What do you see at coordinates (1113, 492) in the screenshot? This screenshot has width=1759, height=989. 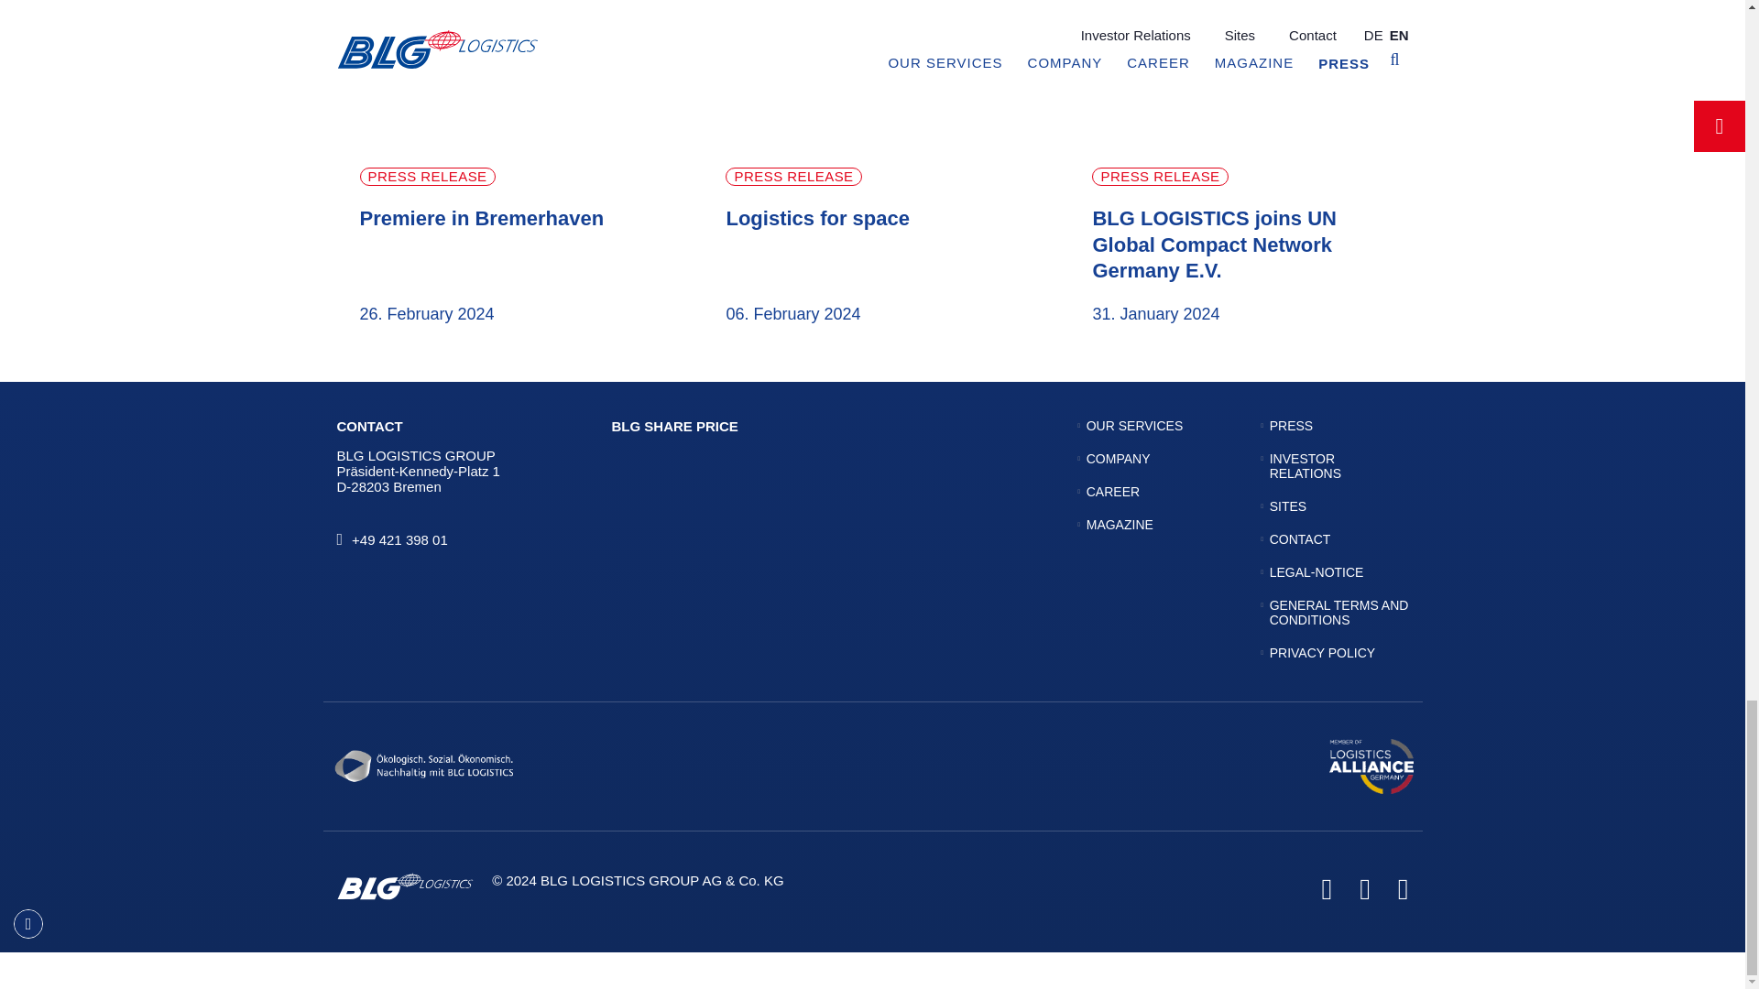 I see `Career` at bounding box center [1113, 492].